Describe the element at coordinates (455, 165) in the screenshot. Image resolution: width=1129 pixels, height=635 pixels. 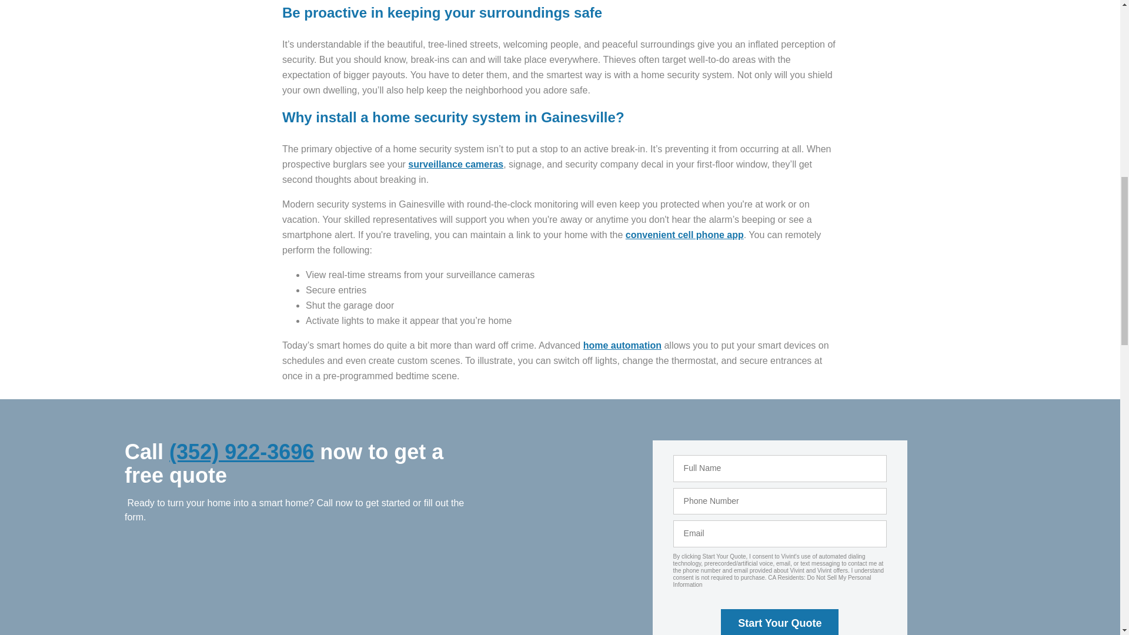
I see `Surveillance cameras` at that location.